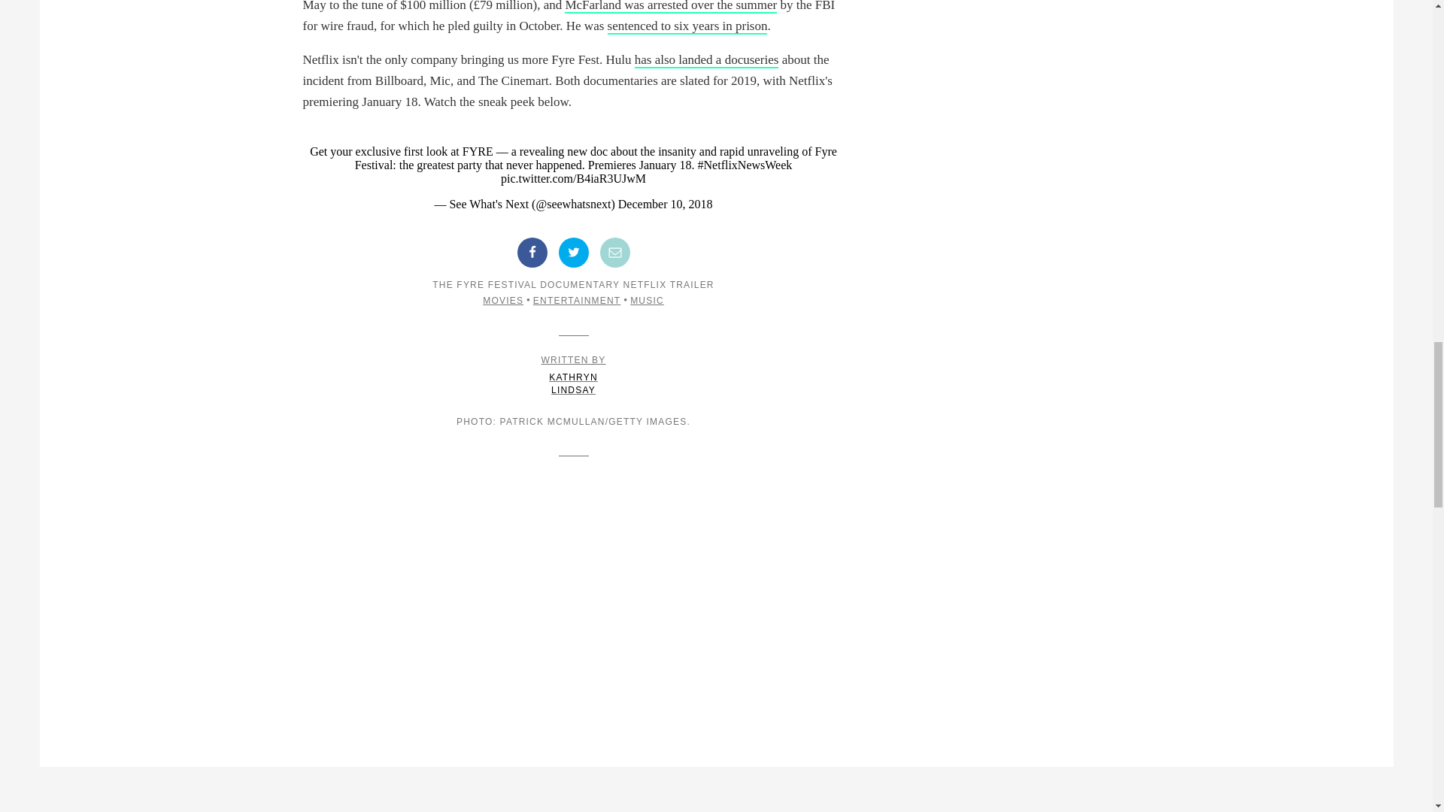  Describe the element at coordinates (615, 253) in the screenshot. I see `Share by Email` at that location.